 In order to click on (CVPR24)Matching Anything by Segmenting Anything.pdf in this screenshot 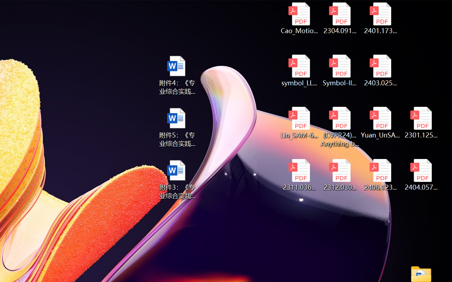, I will do `click(340, 127)`.